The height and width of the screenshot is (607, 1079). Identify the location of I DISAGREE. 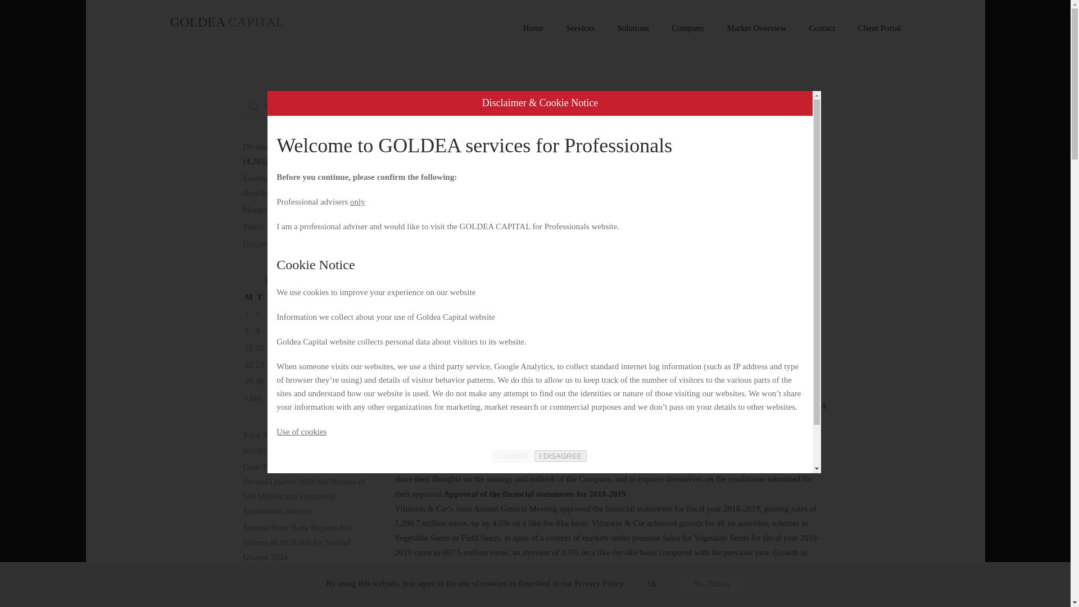
(560, 456).